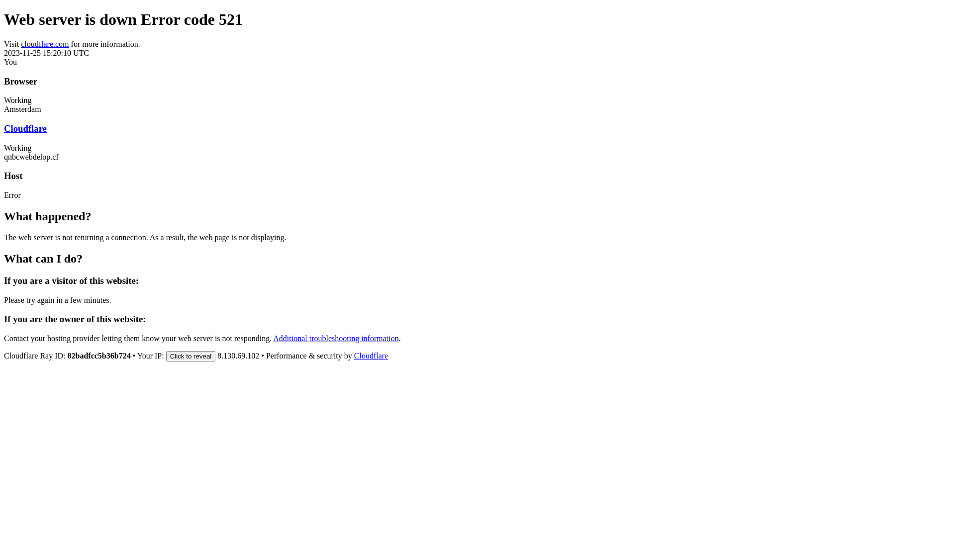 This screenshot has height=537, width=955. What do you see at coordinates (336, 338) in the screenshot?
I see `Additional troubleshooting information` at bounding box center [336, 338].